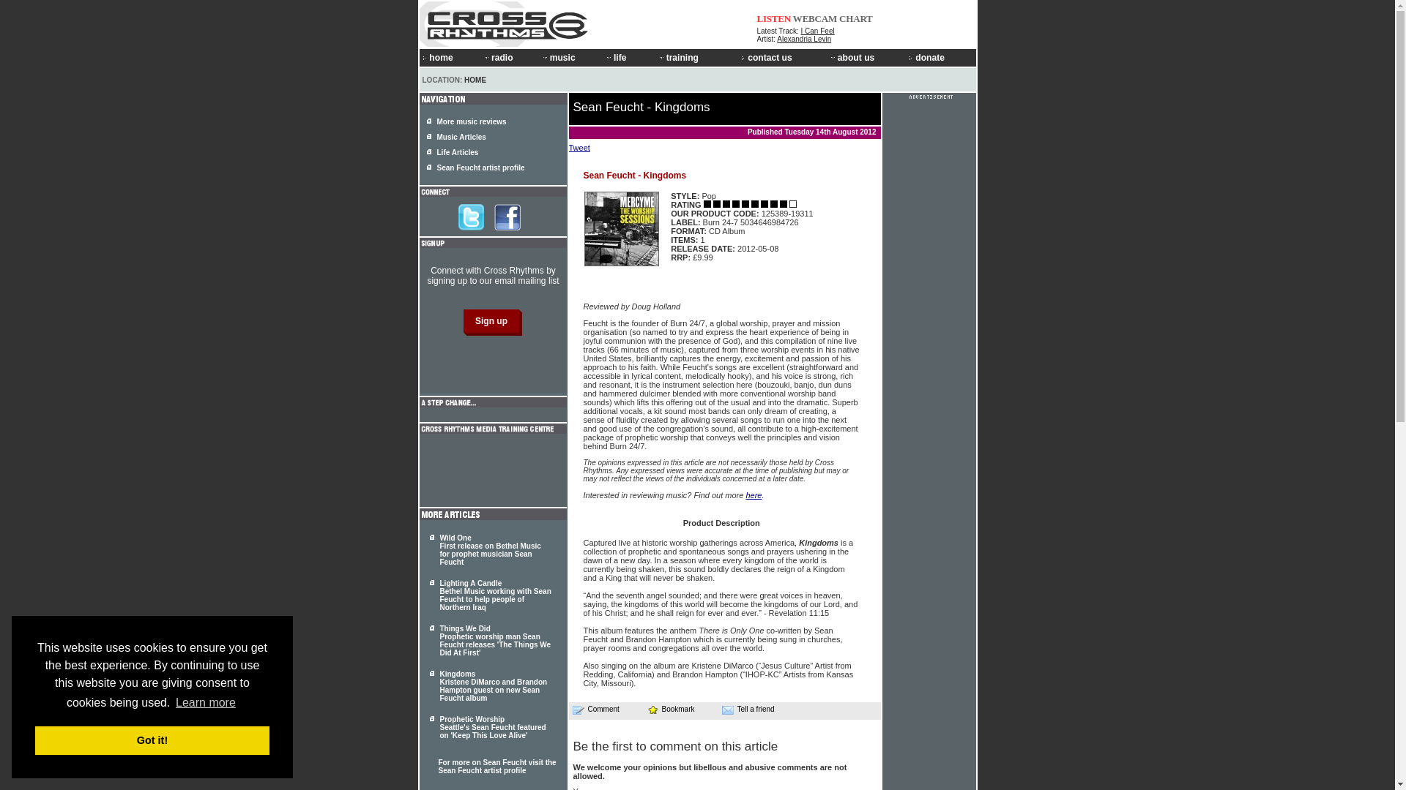 This screenshot has width=1406, height=790. What do you see at coordinates (707, 204) in the screenshot?
I see `9` at bounding box center [707, 204].